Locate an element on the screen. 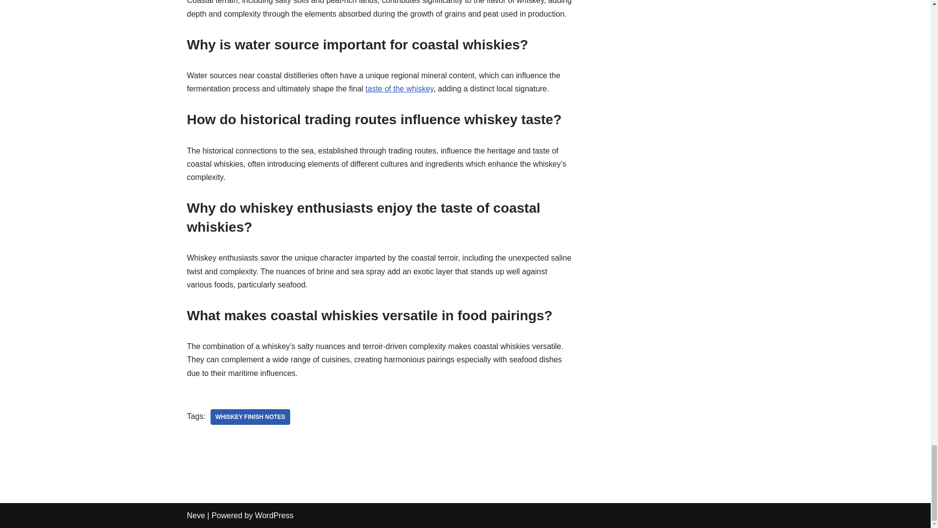 This screenshot has height=528, width=938. Neve is located at coordinates (195, 515).